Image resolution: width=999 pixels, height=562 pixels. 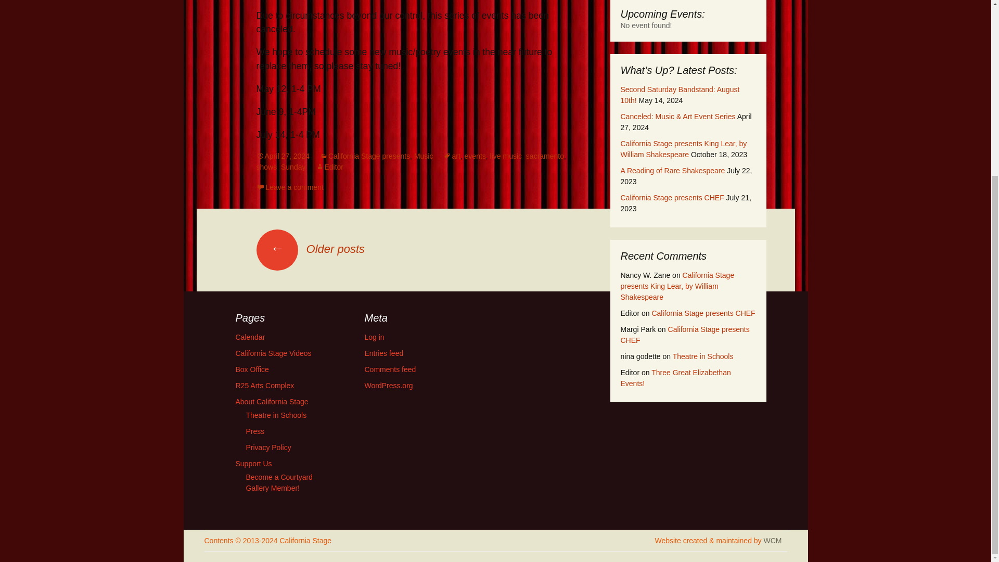 I want to click on View all posts by Editor, so click(x=329, y=167).